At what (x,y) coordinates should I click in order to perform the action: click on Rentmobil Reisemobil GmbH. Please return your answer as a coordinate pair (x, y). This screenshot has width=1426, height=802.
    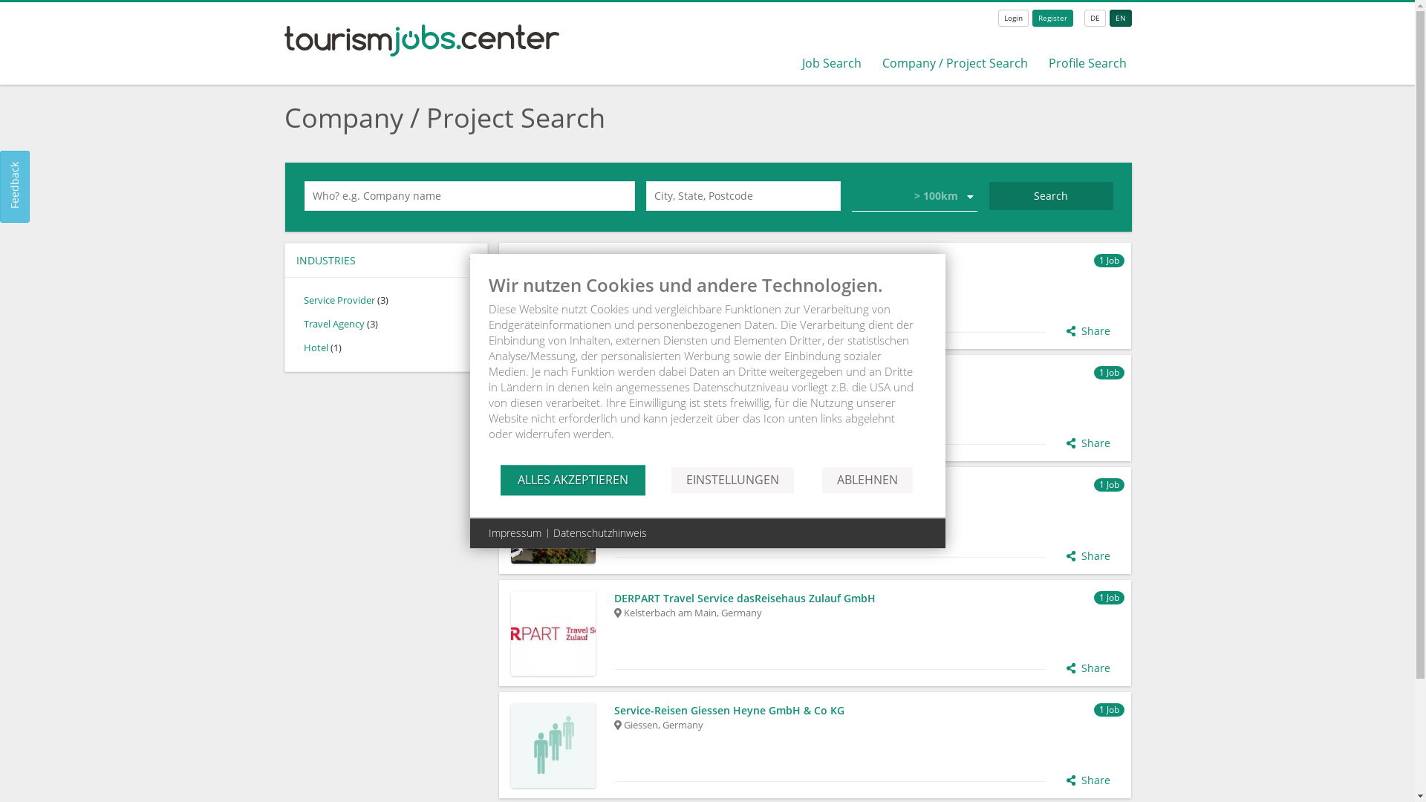
    Looking at the image, I should click on (867, 486).